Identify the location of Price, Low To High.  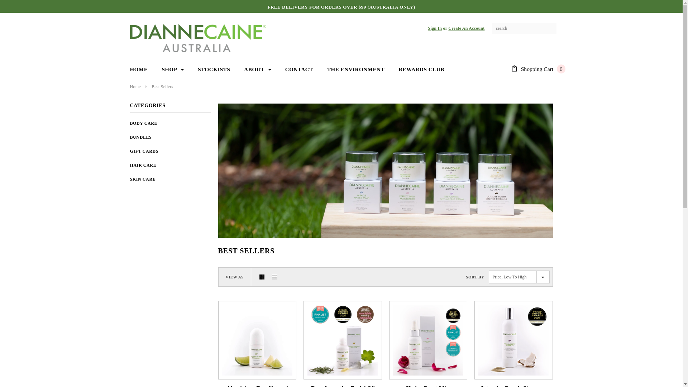
(519, 277).